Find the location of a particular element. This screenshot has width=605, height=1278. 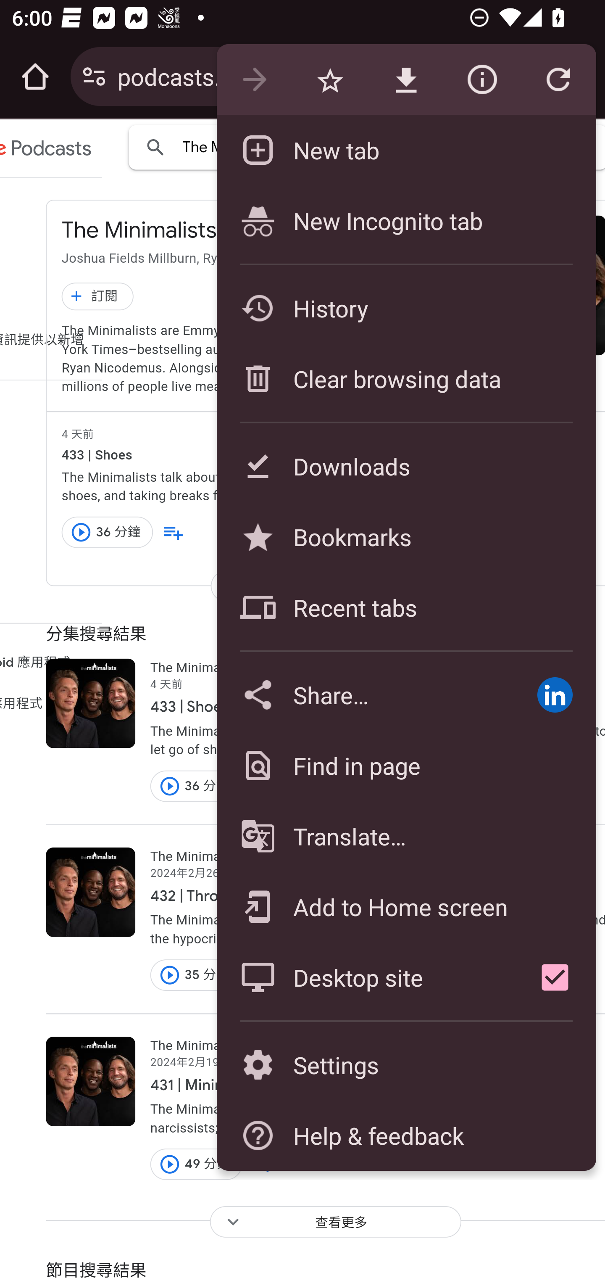

Desktop site Turn off Request desktop site is located at coordinates (365, 977).